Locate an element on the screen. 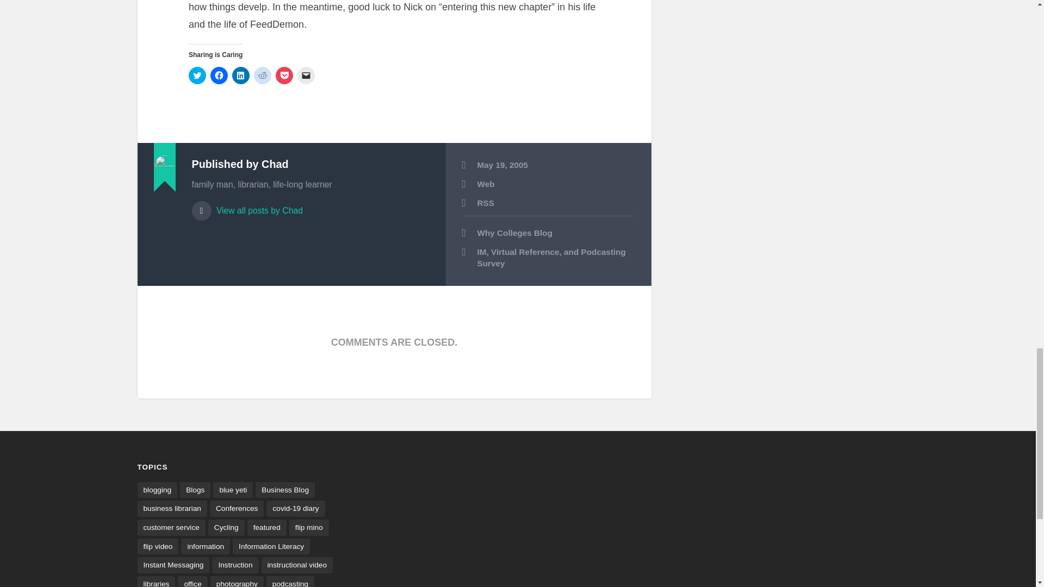 The height and width of the screenshot is (587, 1044). Why Colleges Blog is located at coordinates (548, 233).